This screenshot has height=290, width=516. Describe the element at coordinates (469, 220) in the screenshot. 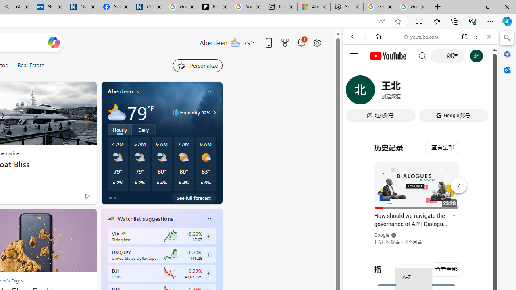

I see `Show More Music` at that location.